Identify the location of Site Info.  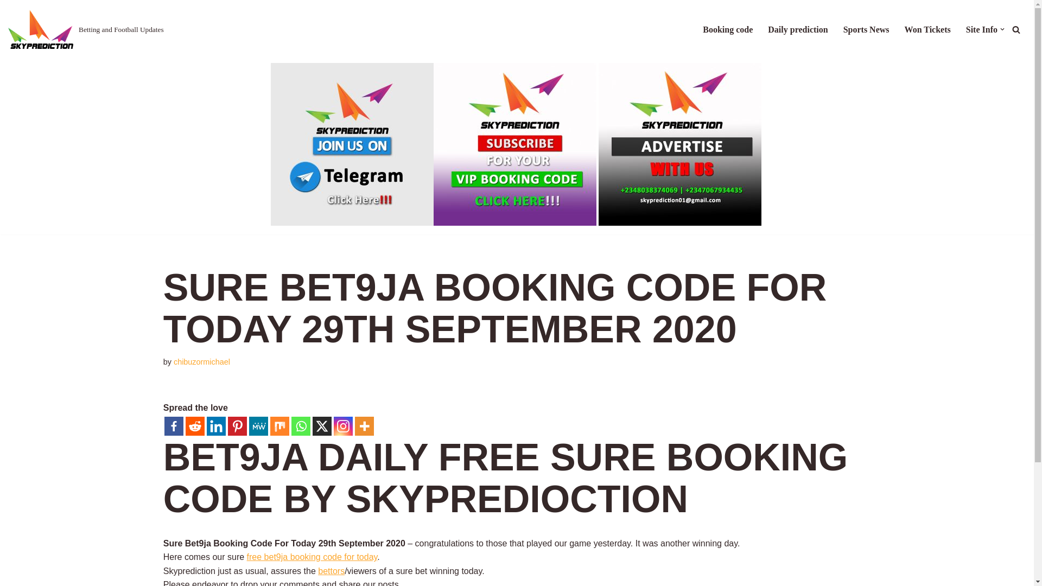
(981, 29).